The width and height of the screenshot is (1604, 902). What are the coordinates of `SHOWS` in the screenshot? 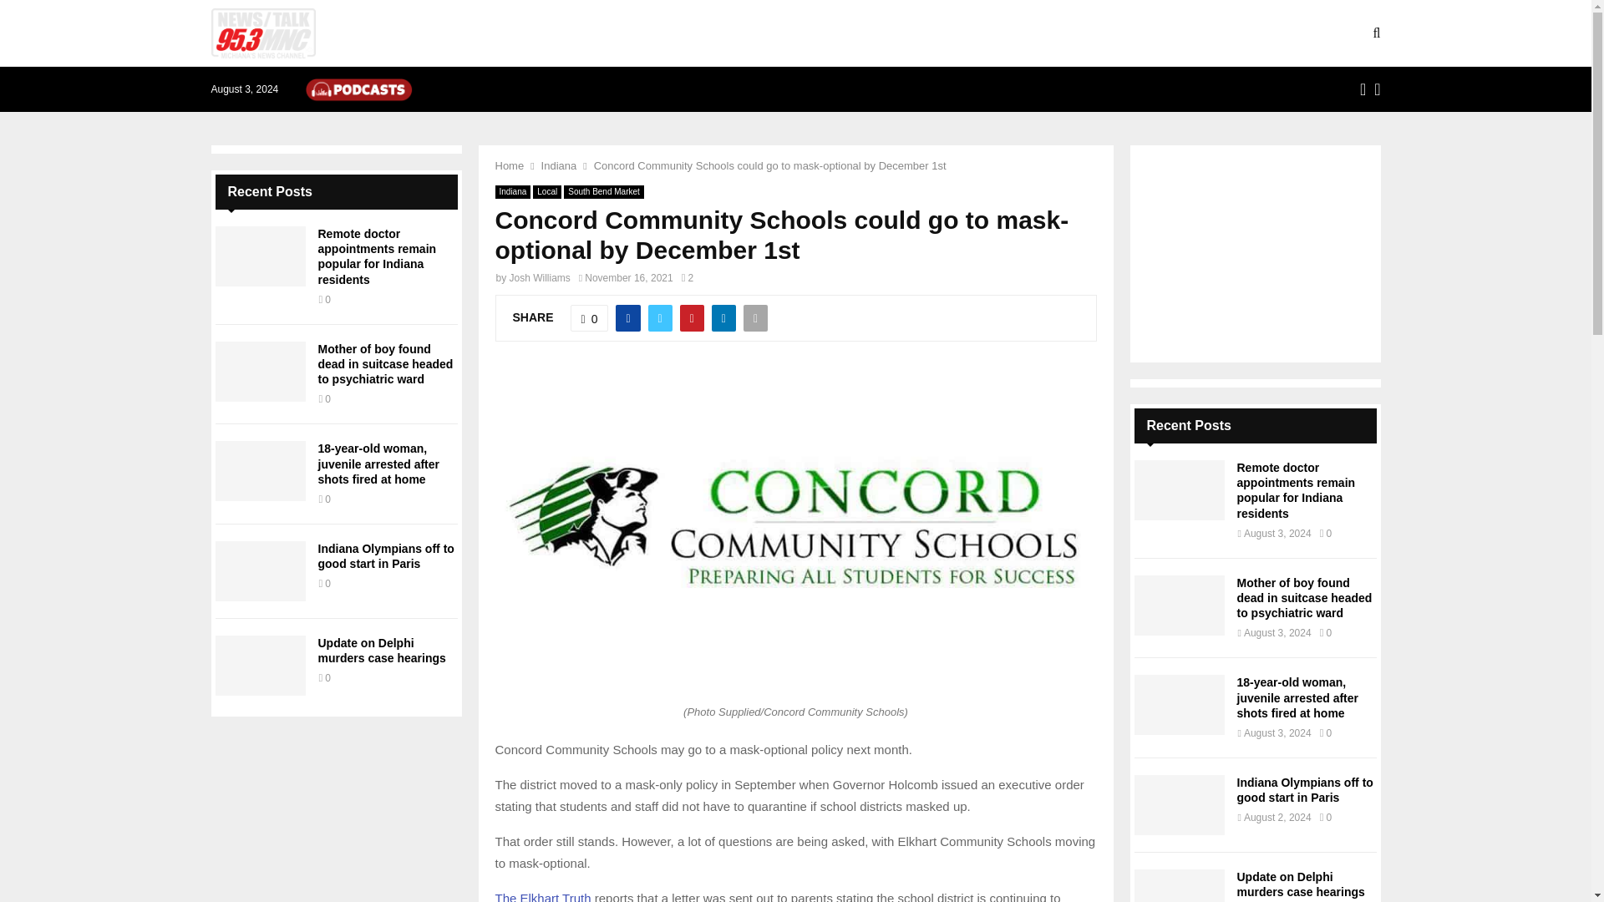 It's located at (591, 33).